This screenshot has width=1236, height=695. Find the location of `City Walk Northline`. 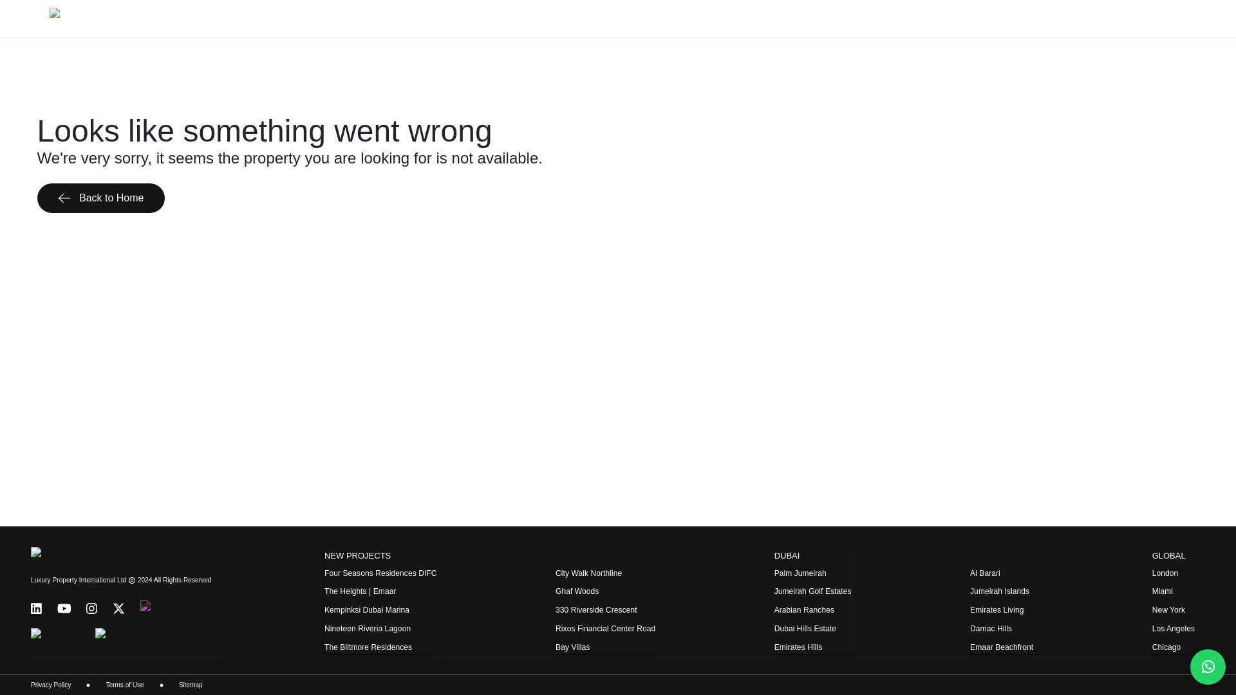

City Walk Northline is located at coordinates (588, 573).